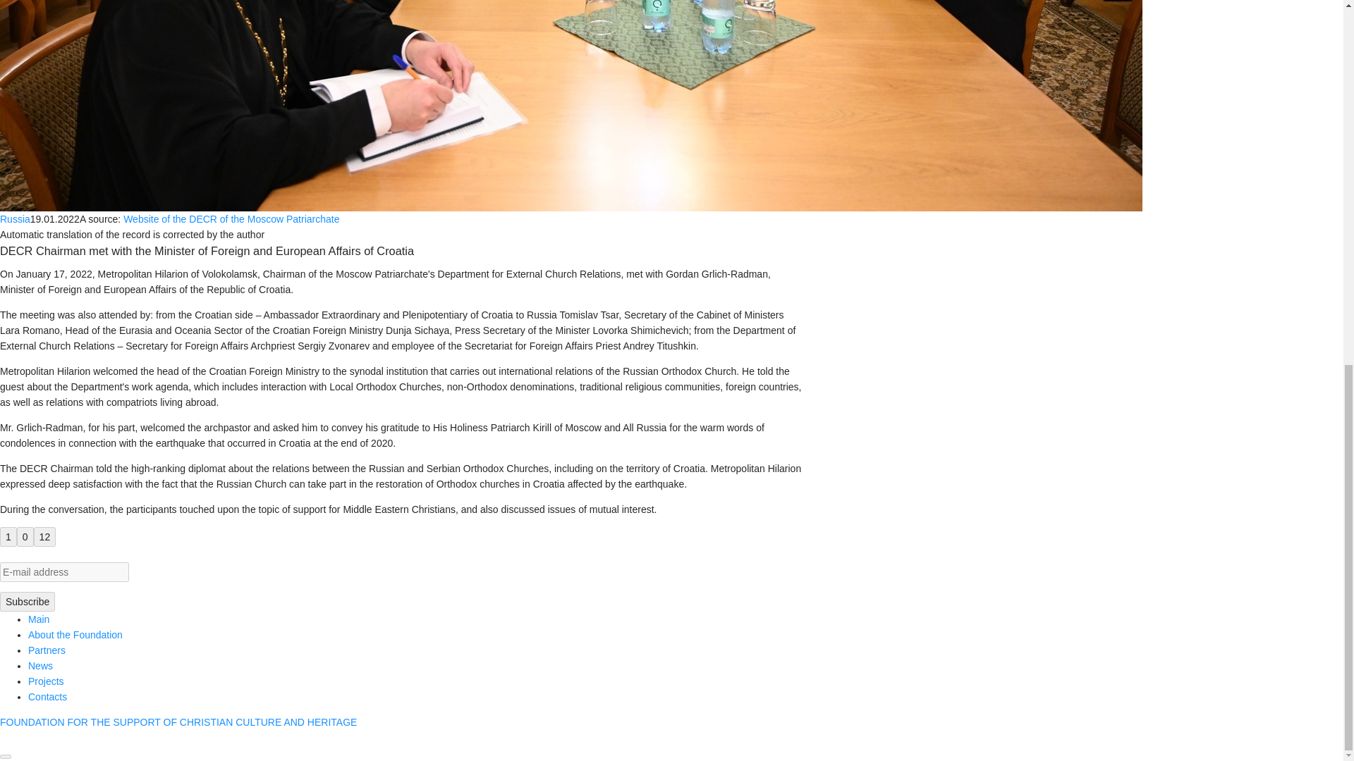  What do you see at coordinates (45, 537) in the screenshot?
I see `12` at bounding box center [45, 537].